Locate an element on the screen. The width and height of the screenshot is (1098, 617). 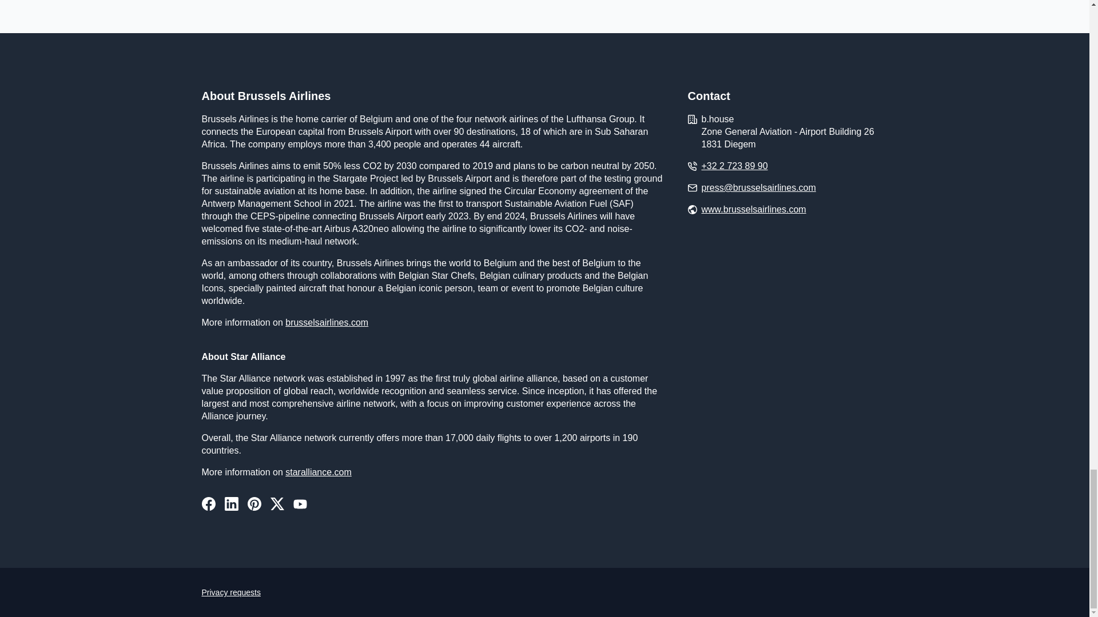
www.brusselsairlines.com is located at coordinates (754, 210).